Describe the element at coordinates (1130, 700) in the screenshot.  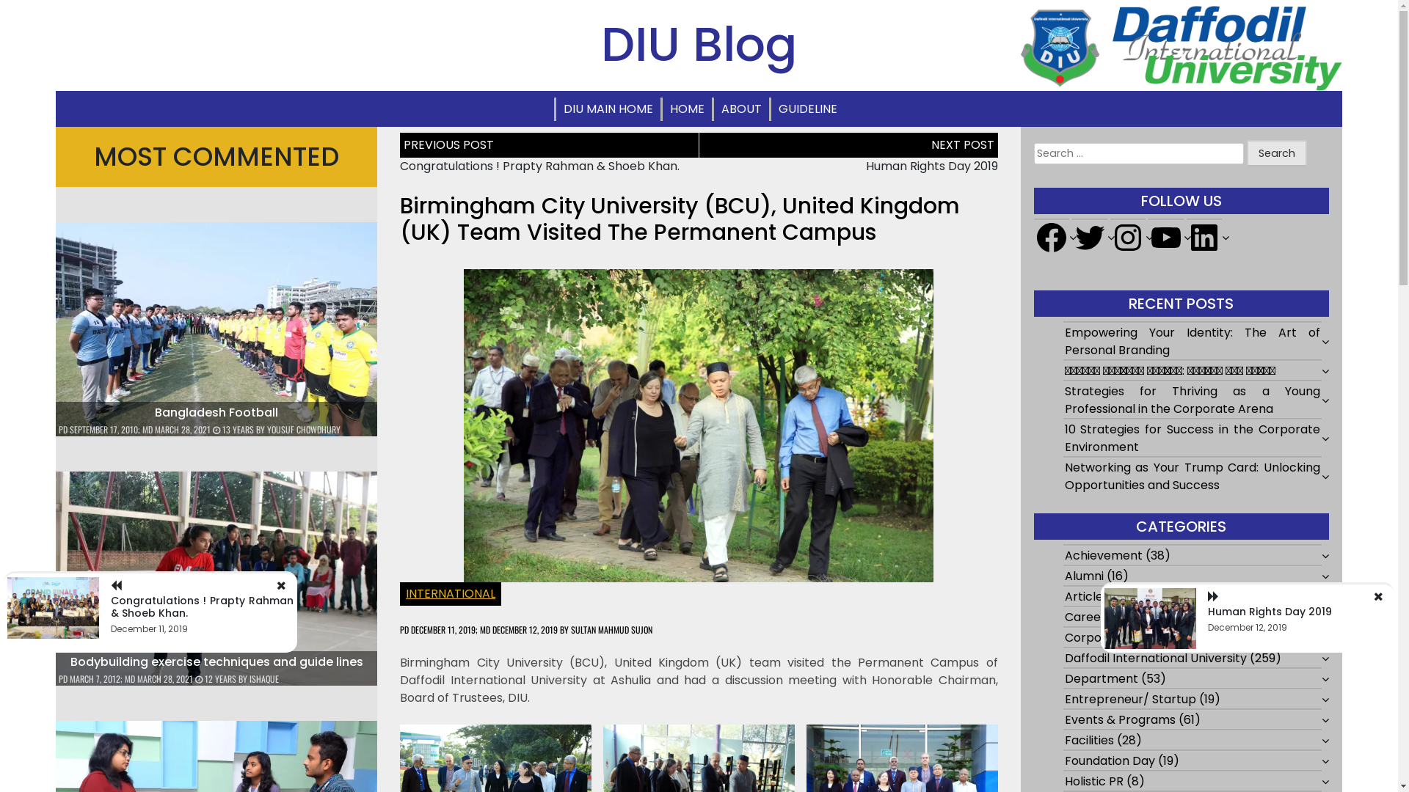
I see `Entrepreneur/ Startup` at that location.